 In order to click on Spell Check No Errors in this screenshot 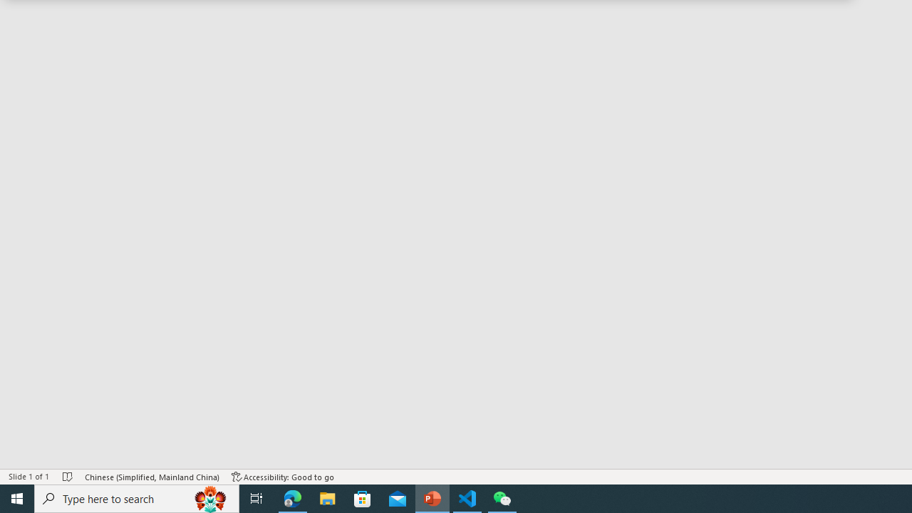, I will do `click(68, 476)`.